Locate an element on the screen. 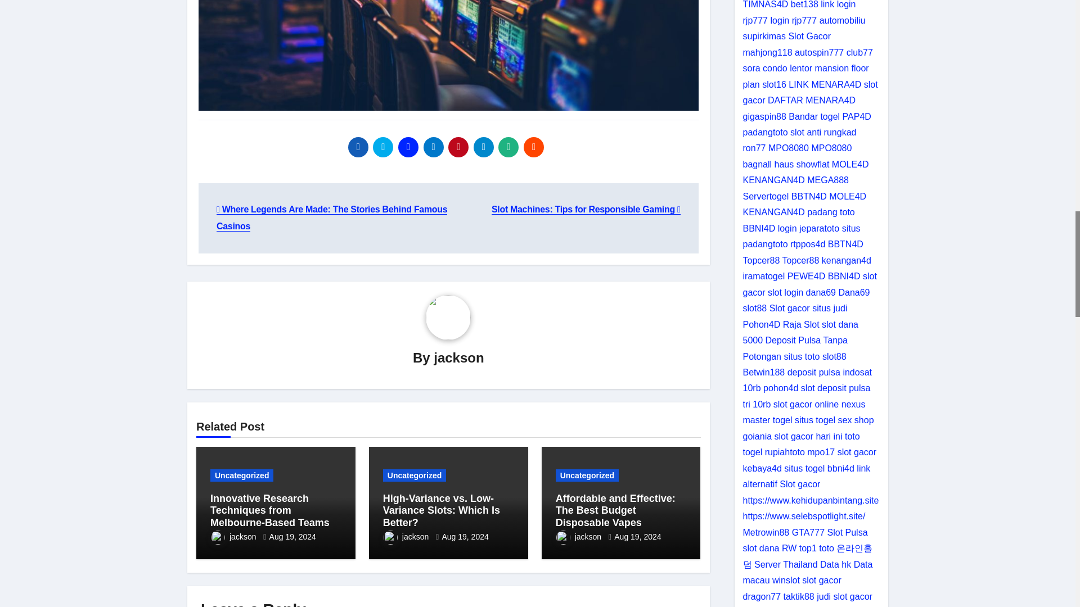 This screenshot has width=1080, height=607. Where Legends Are Made: The Stories Behind Famous Casinos is located at coordinates (332, 218).